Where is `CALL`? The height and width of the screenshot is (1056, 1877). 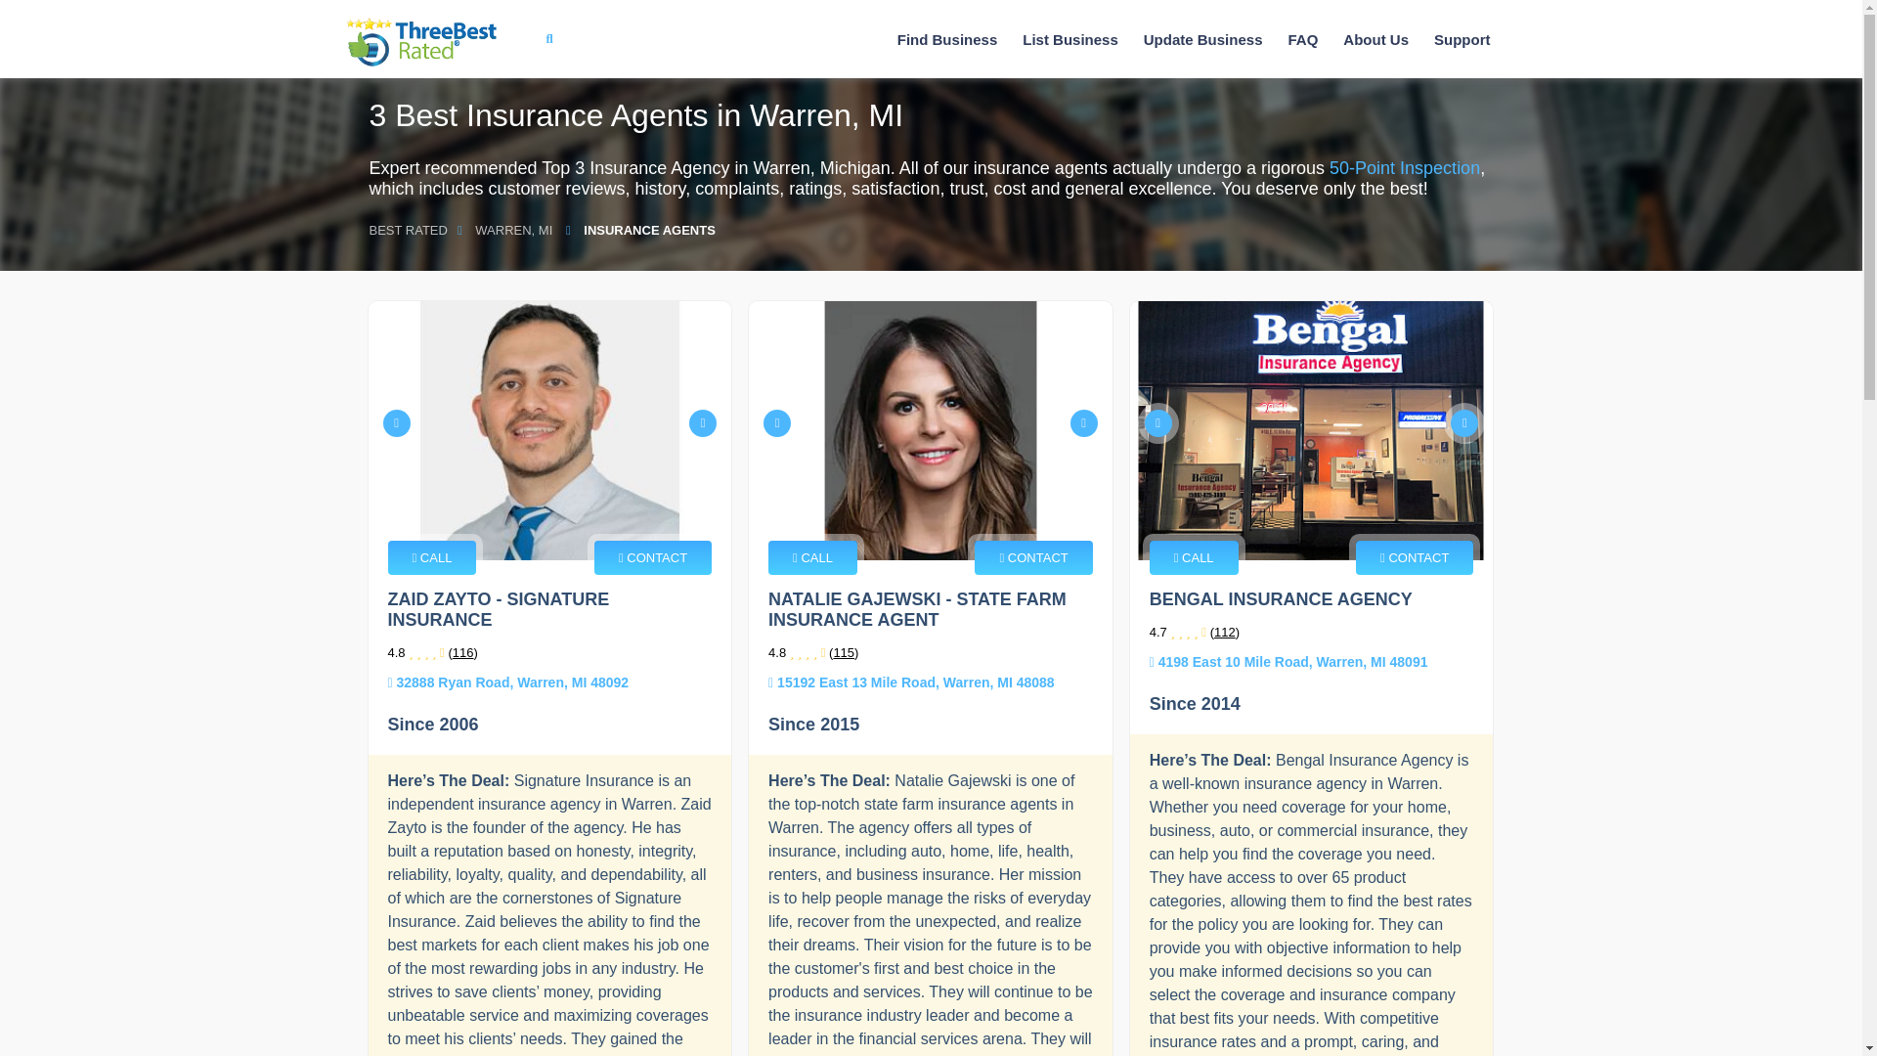
CALL is located at coordinates (431, 557).